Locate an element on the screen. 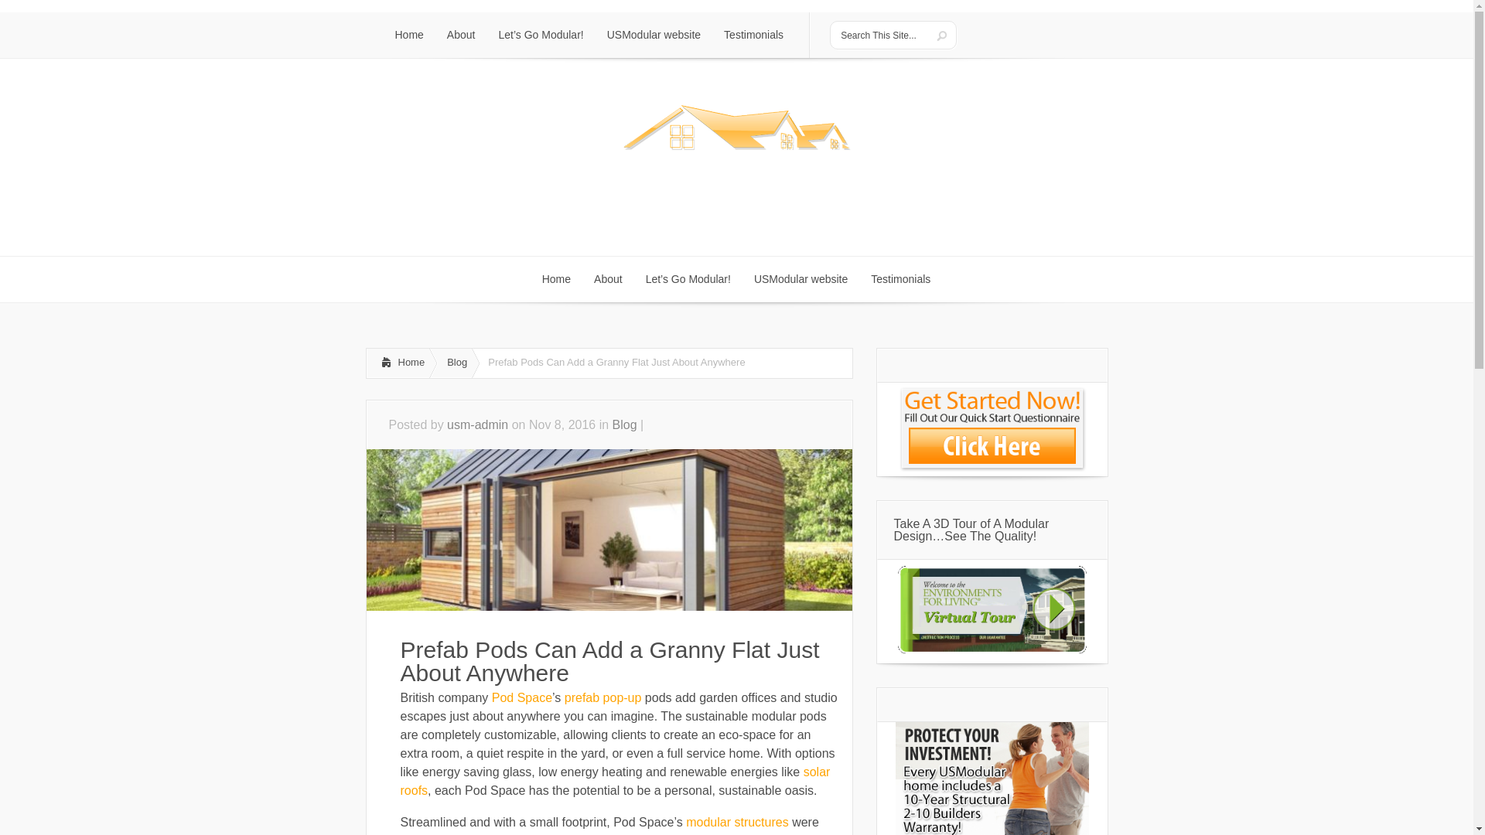 The width and height of the screenshot is (1485, 835). Blog is located at coordinates (624, 425).